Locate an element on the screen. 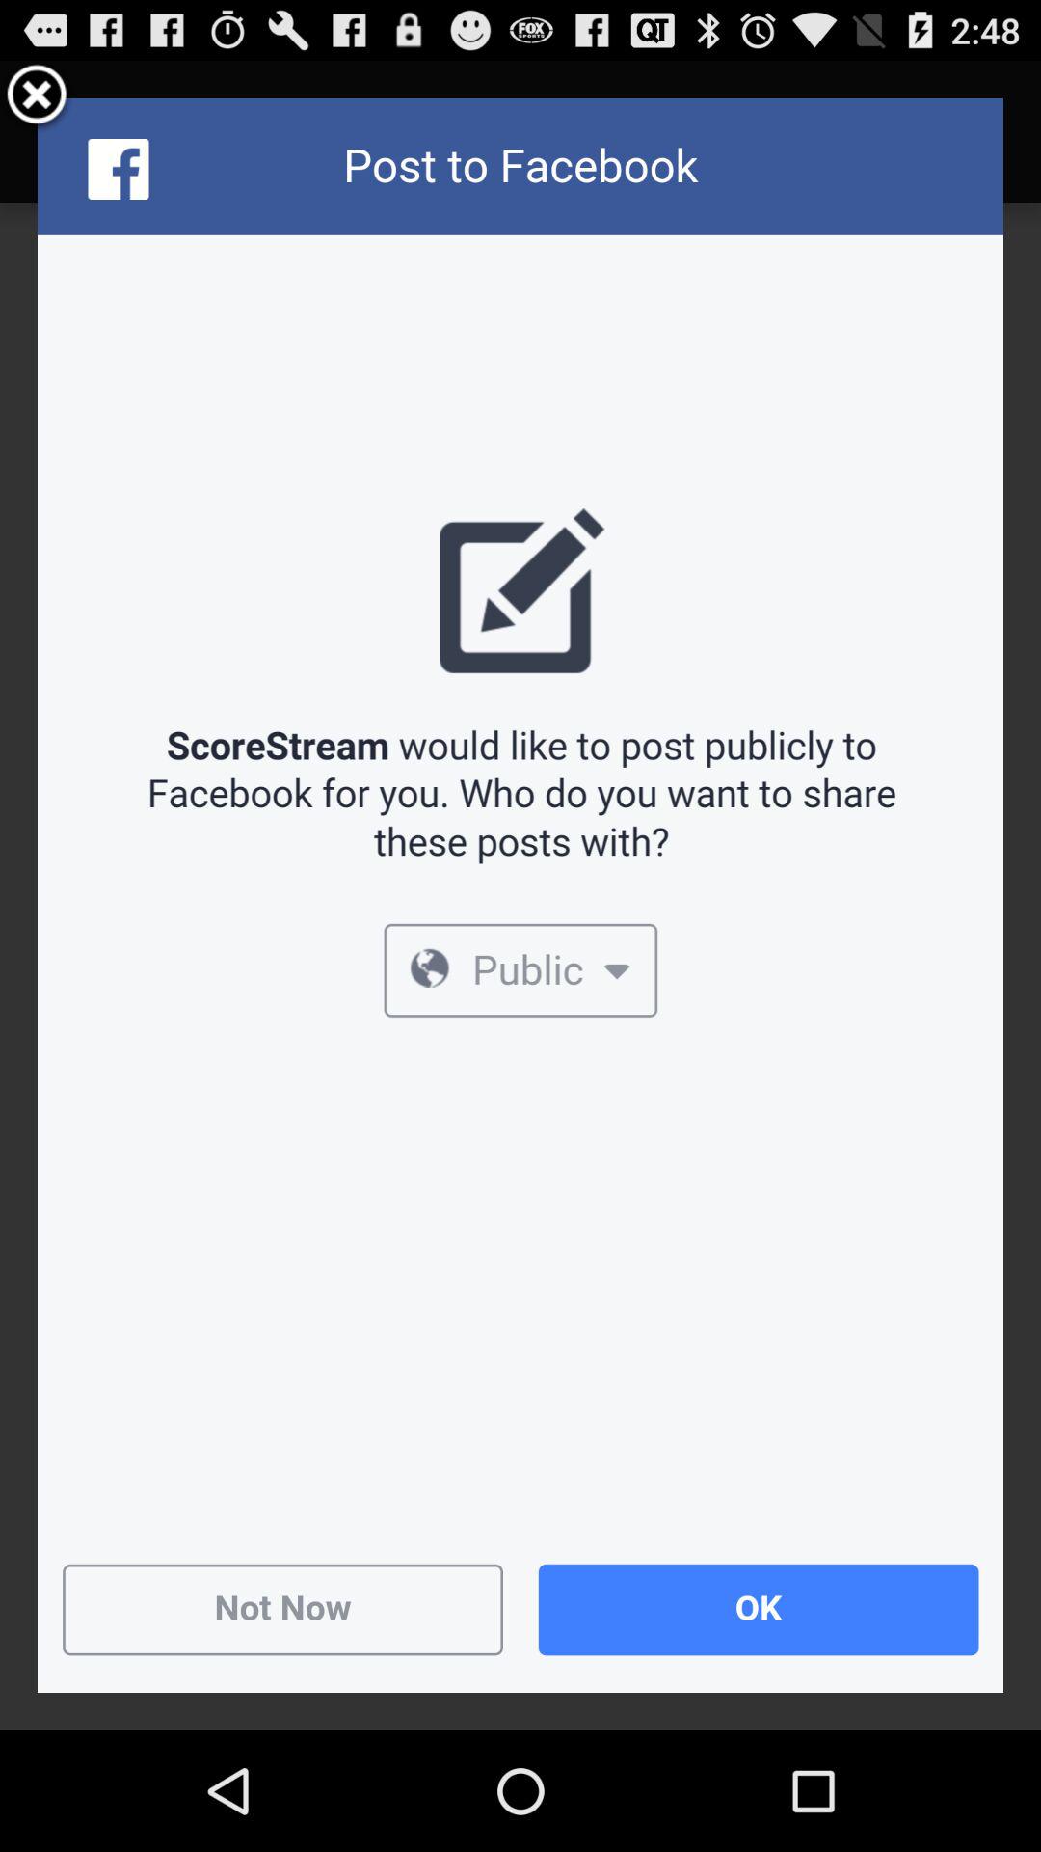 This screenshot has height=1852, width=1041. go to close is located at coordinates (37, 98).